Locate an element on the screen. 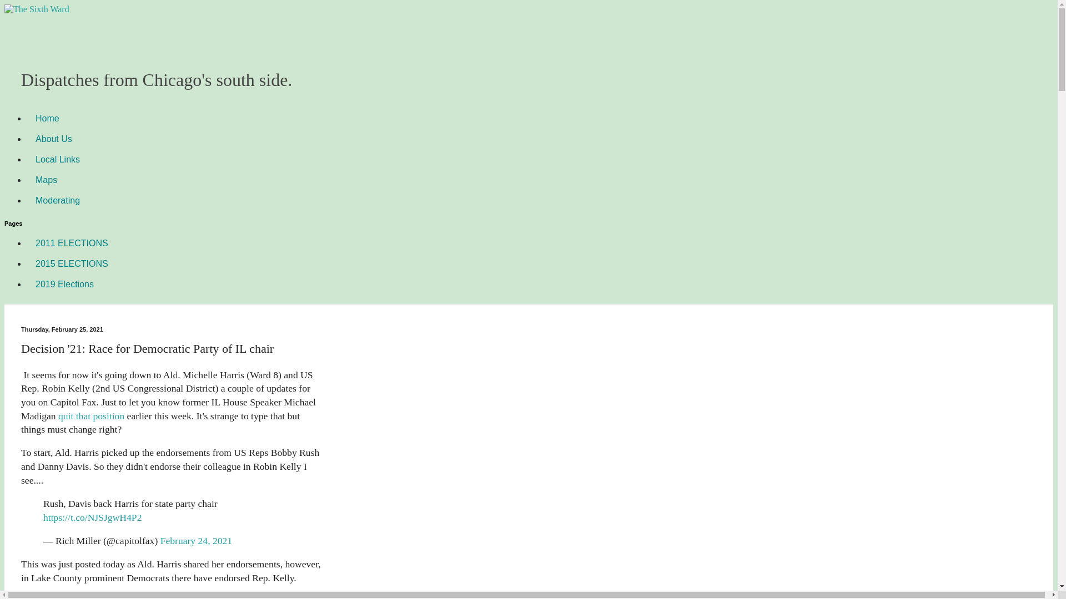 This screenshot has height=599, width=1066. Local Links is located at coordinates (58, 159).